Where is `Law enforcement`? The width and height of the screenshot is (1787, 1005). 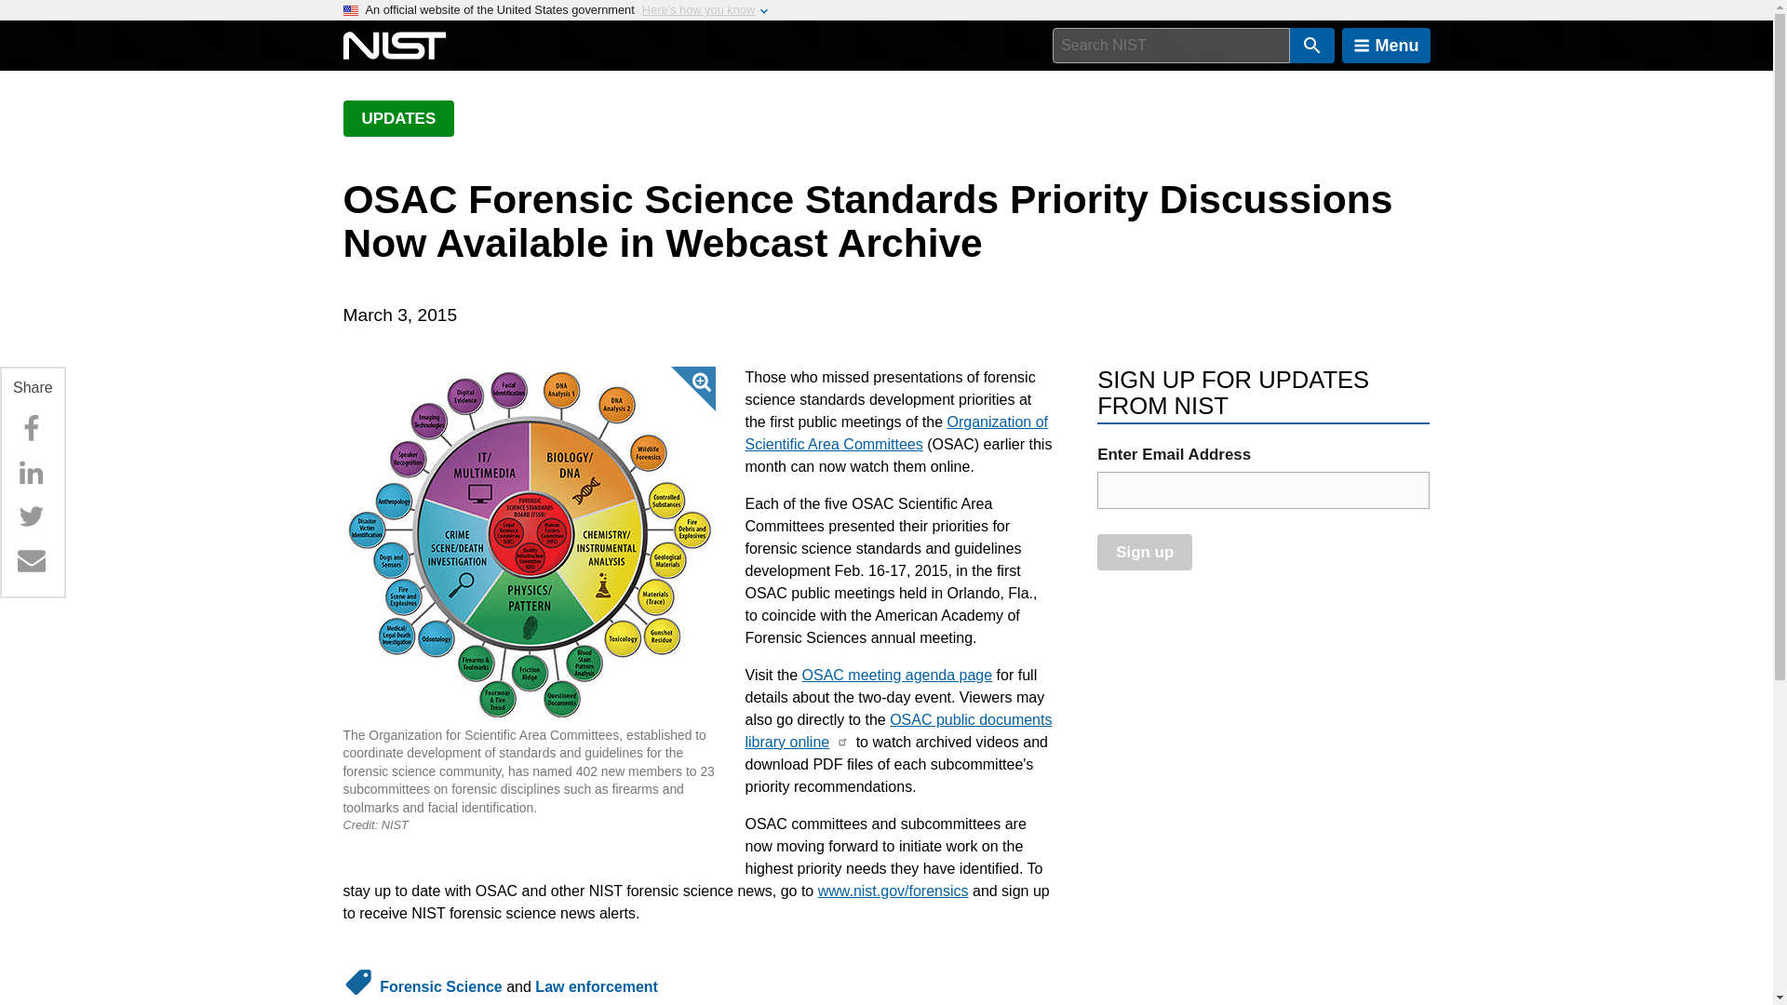
Law enforcement is located at coordinates (596, 986).